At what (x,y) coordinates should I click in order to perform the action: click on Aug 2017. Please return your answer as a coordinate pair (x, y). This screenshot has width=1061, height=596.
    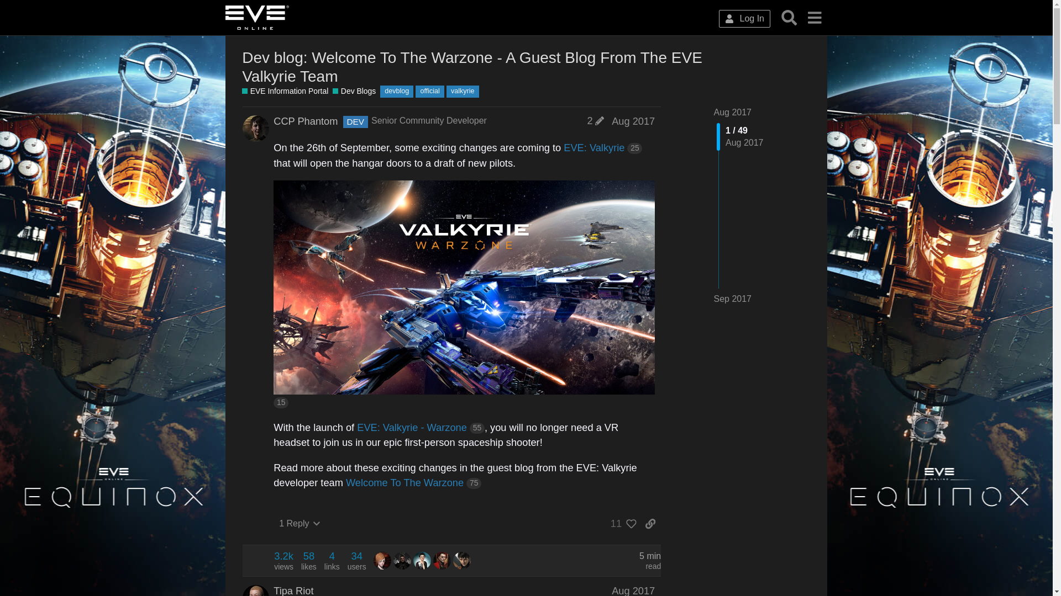
    Looking at the image, I should click on (733, 112).